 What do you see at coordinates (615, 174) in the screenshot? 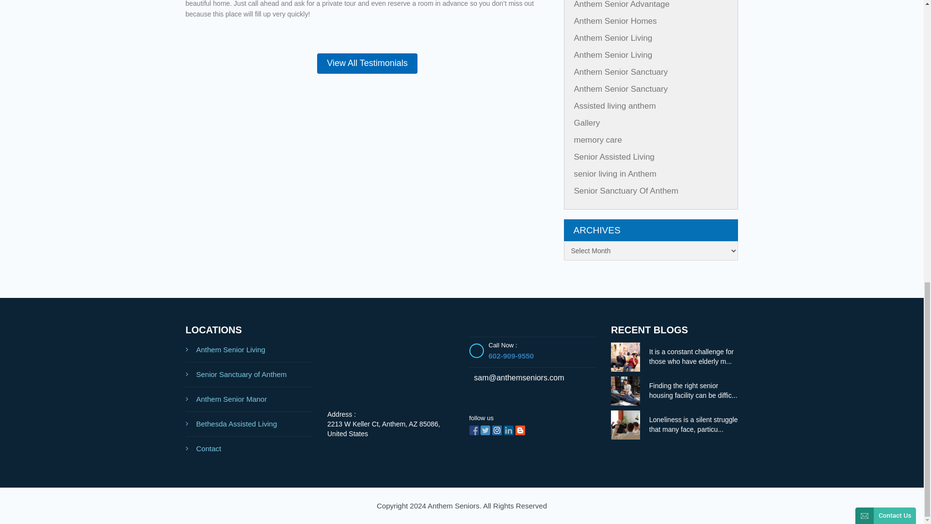
I see `senior living in Anthem` at bounding box center [615, 174].